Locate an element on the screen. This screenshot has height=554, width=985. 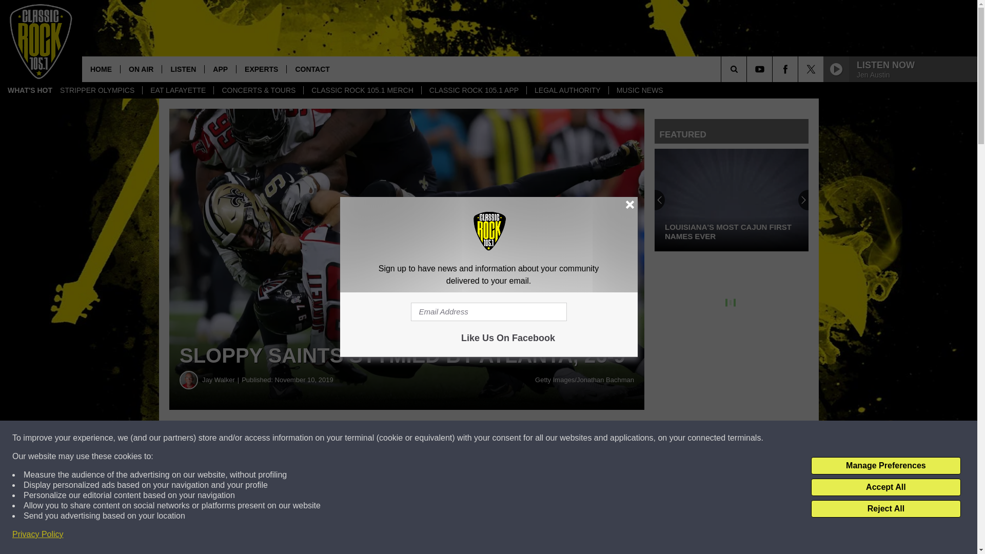
LEGAL AUTHORITY is located at coordinates (567, 90).